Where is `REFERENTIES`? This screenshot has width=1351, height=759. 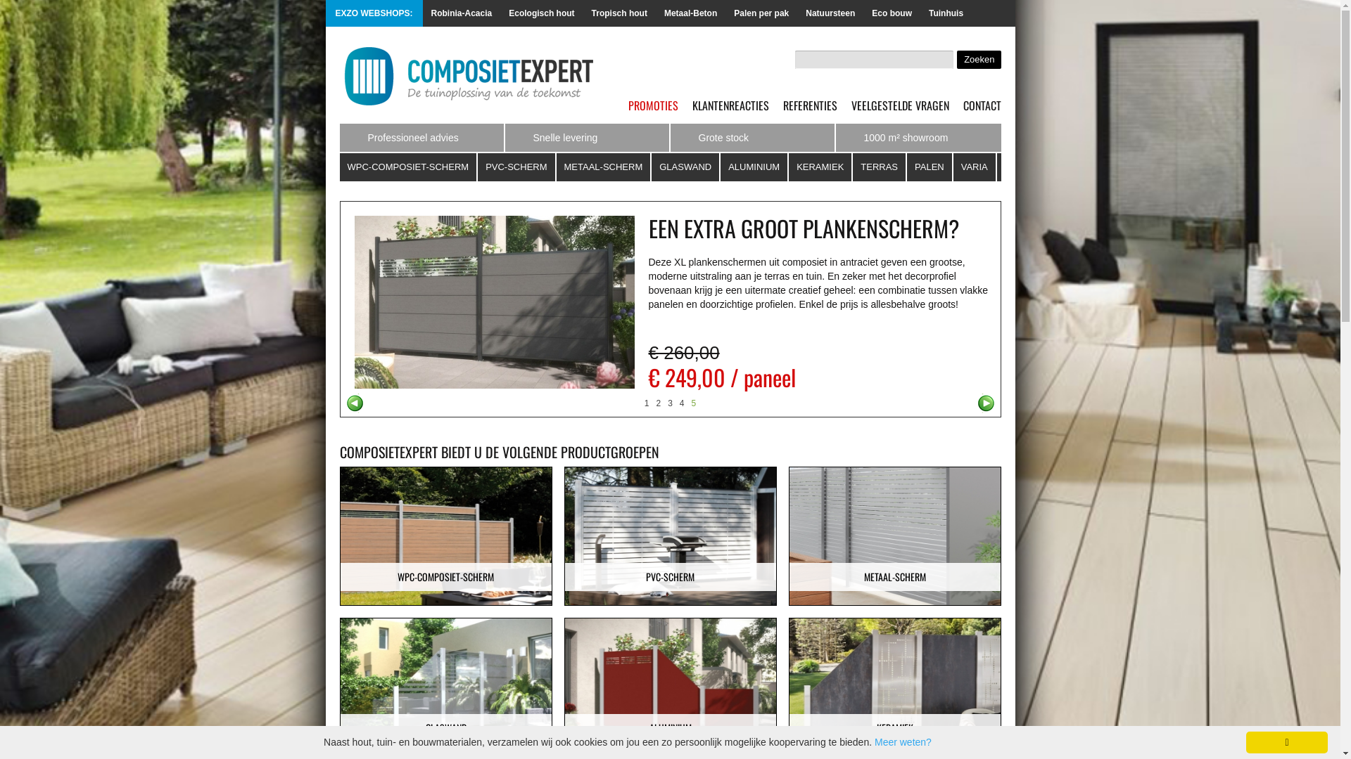
REFERENTIES is located at coordinates (809, 105).